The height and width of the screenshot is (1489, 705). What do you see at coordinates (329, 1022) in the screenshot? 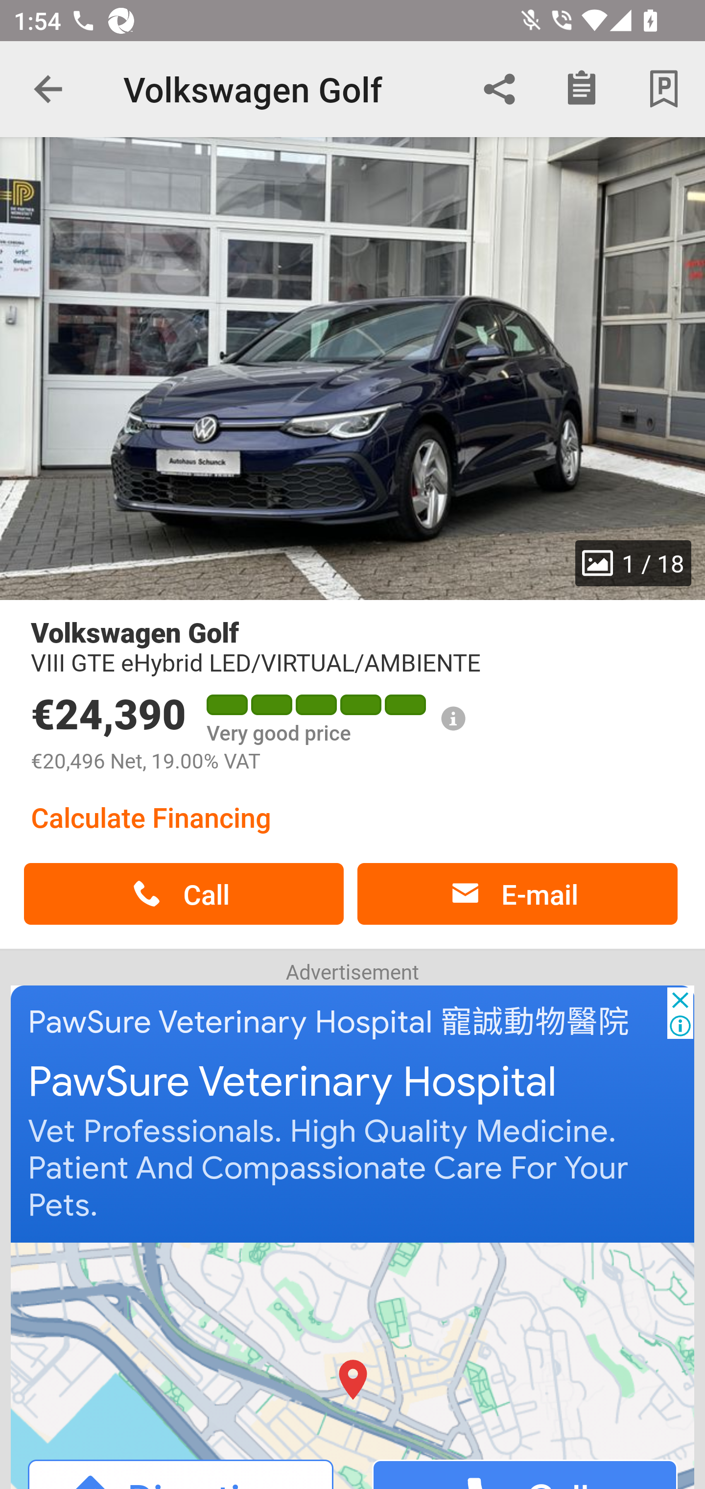
I see `PawSure Veterinary Hospital 寵誠動物醫院` at bounding box center [329, 1022].